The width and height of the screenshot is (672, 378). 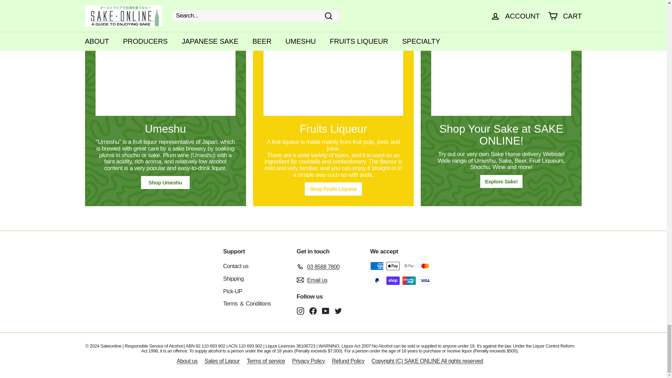 I want to click on Apple Pay, so click(x=393, y=266).